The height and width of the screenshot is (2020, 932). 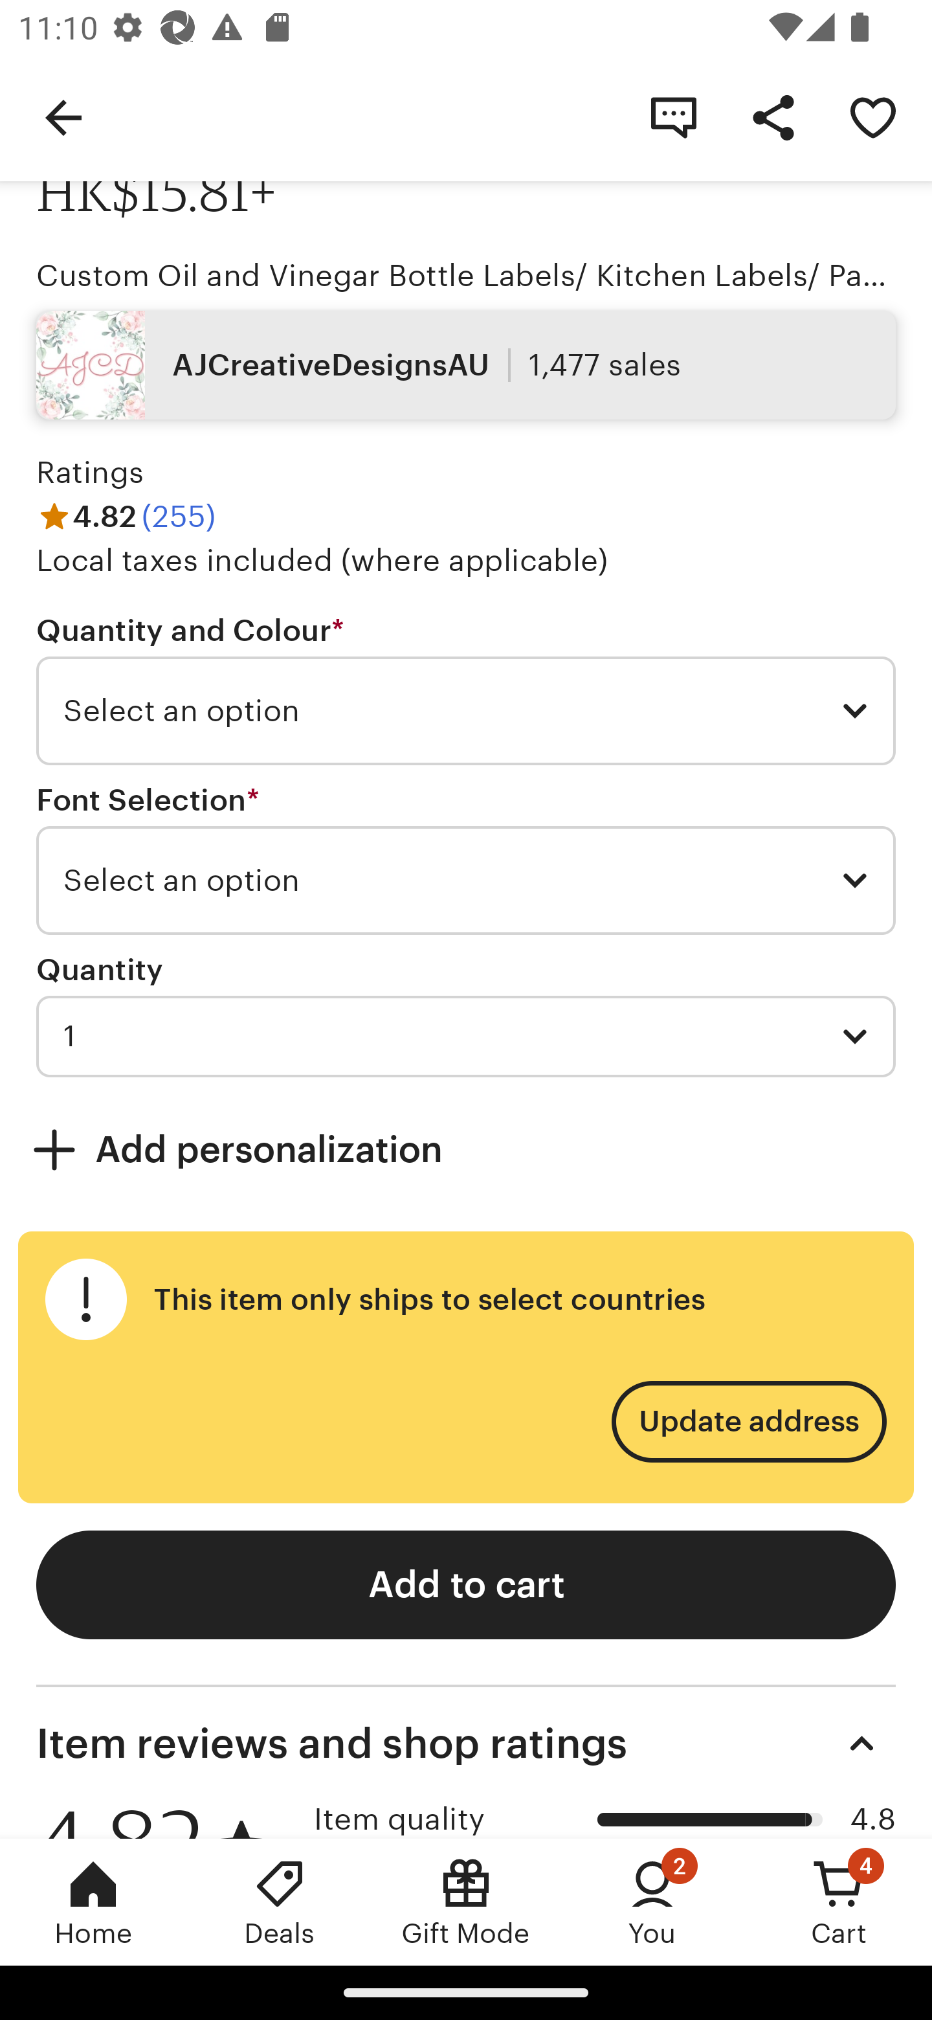 I want to click on Quantity and Colour * Required Select an option, so click(x=466, y=690).